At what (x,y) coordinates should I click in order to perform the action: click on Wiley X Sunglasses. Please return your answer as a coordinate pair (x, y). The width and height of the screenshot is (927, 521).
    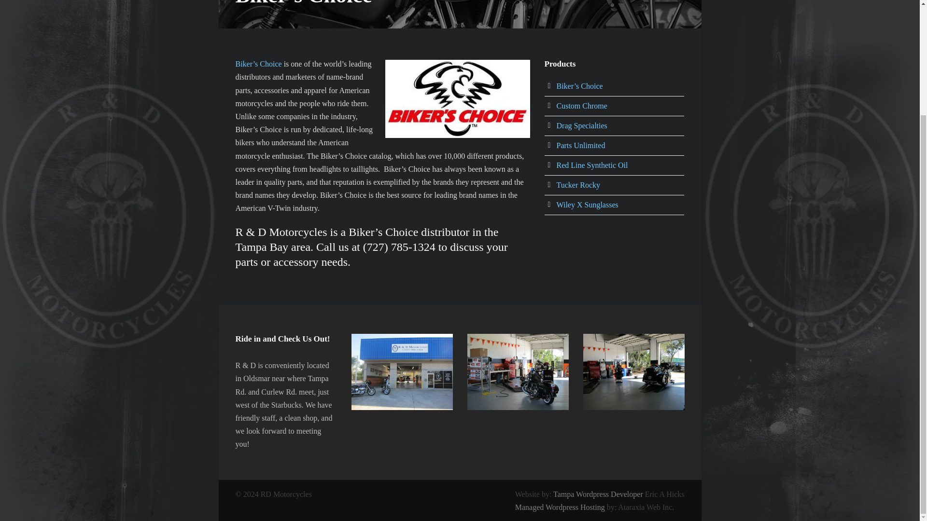
    Looking at the image, I should click on (587, 205).